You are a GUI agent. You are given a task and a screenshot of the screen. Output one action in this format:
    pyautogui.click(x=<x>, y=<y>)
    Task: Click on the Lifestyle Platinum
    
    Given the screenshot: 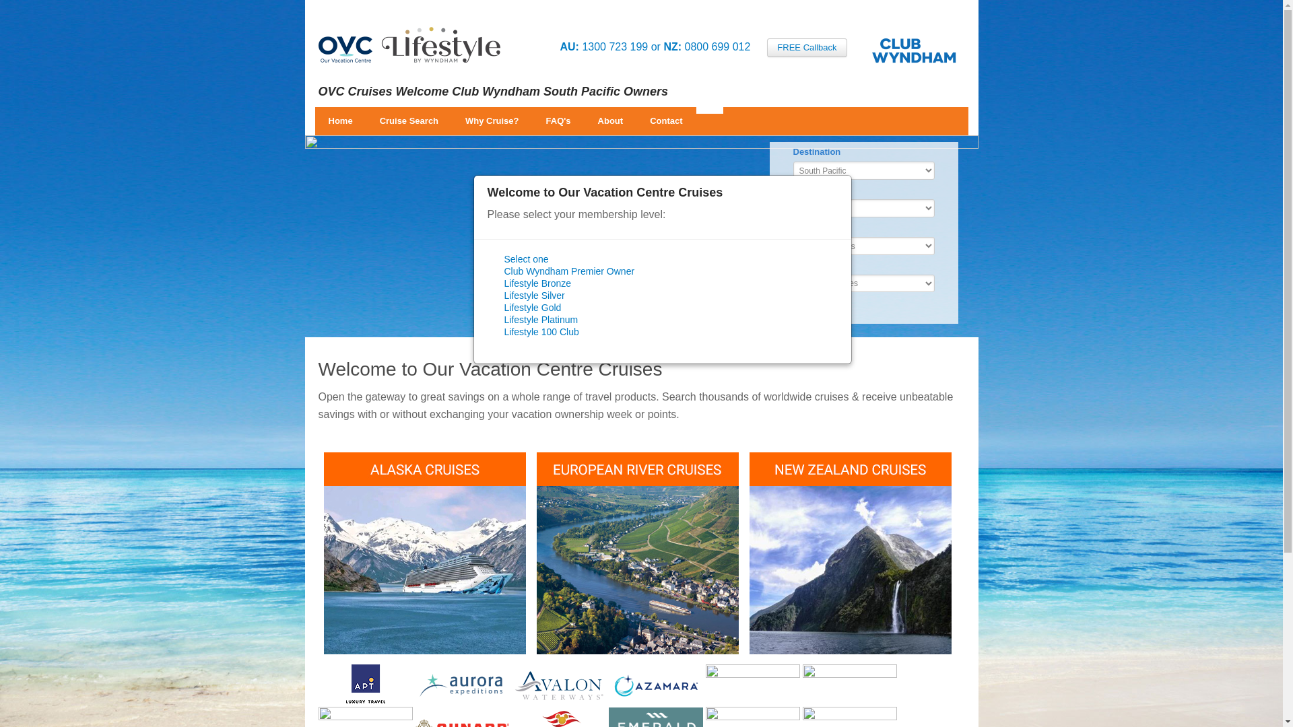 What is the action you would take?
    pyautogui.click(x=541, y=320)
    